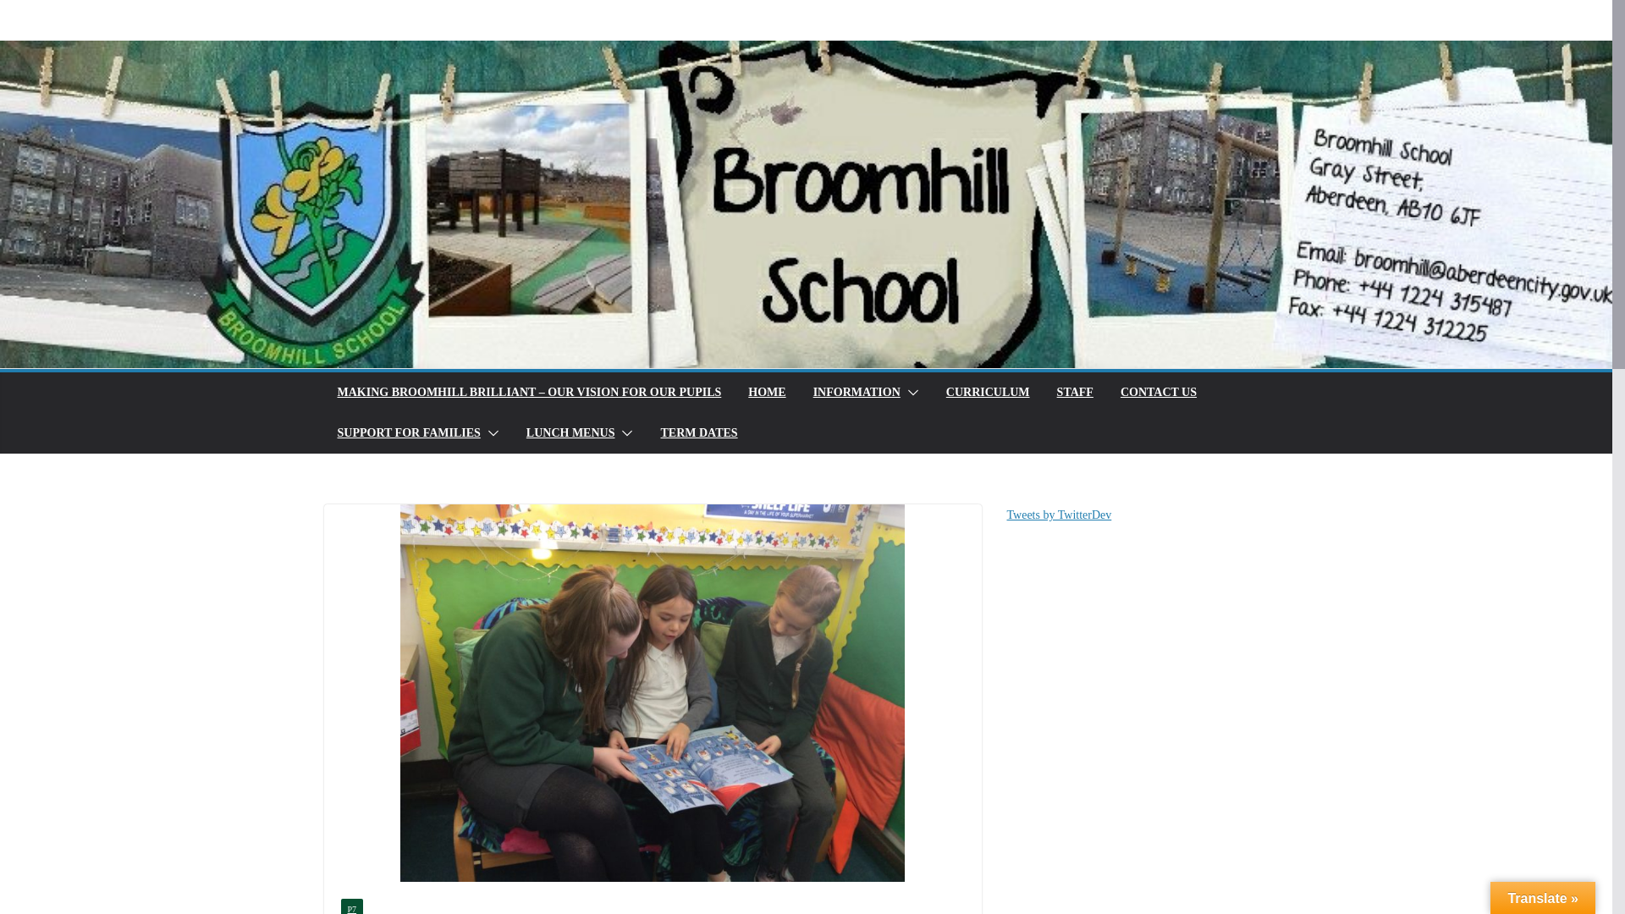  I want to click on CONTACT US, so click(1158, 393).